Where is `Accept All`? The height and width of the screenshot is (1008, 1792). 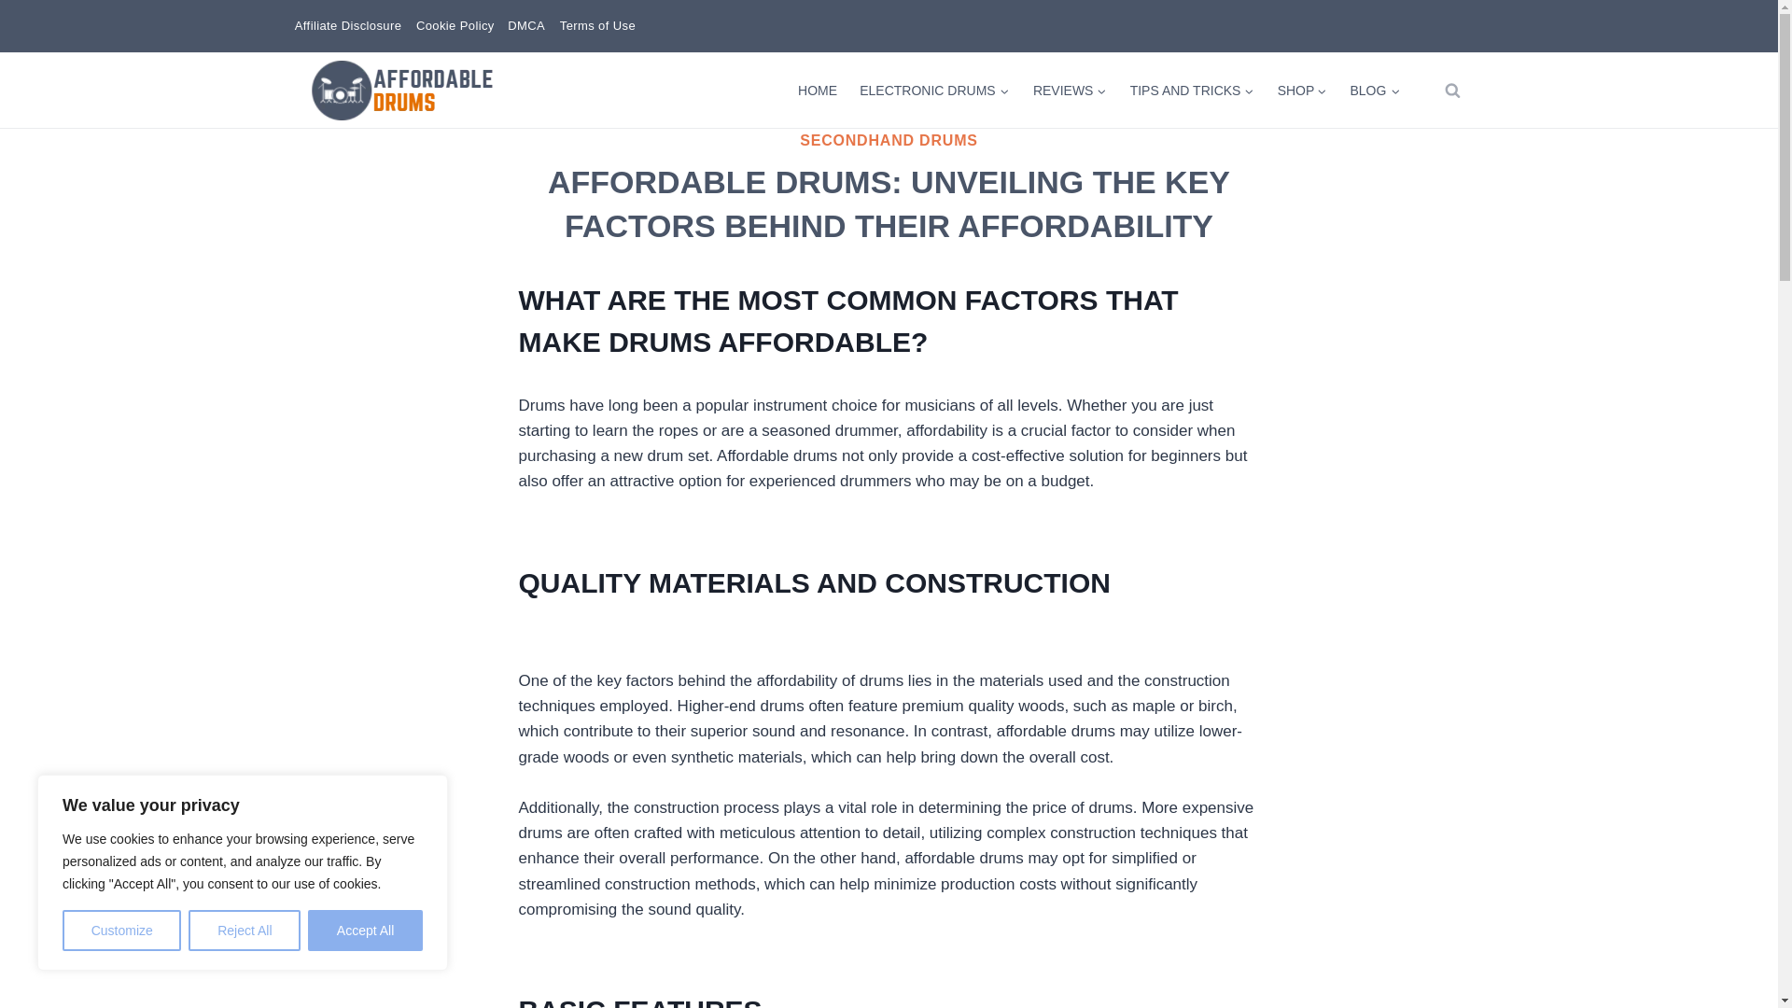
Accept All is located at coordinates (366, 931).